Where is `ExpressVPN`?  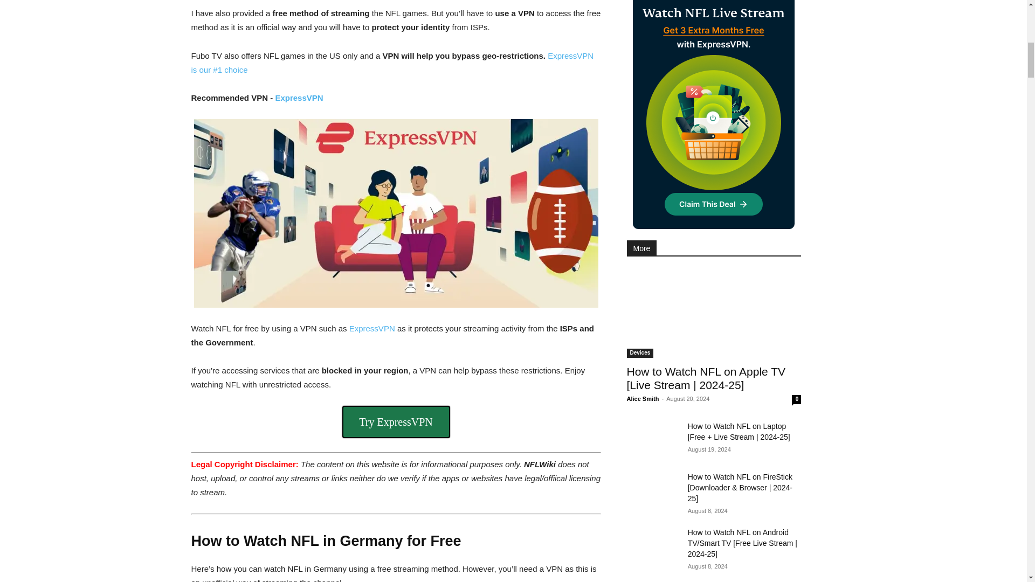
ExpressVPN is located at coordinates (372, 328).